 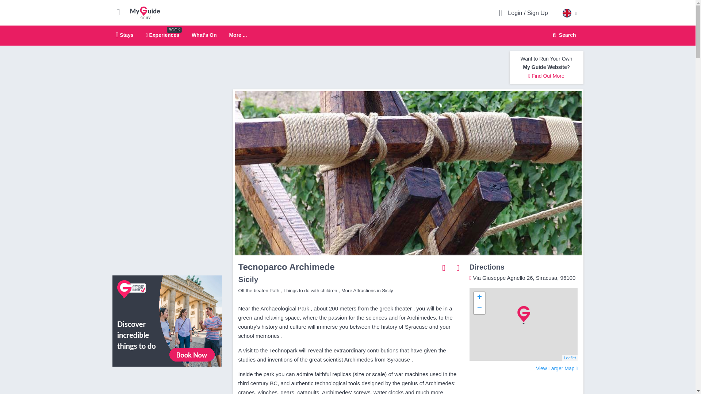 What do you see at coordinates (365, 67) in the screenshot?
I see `Advertisement` at bounding box center [365, 67].